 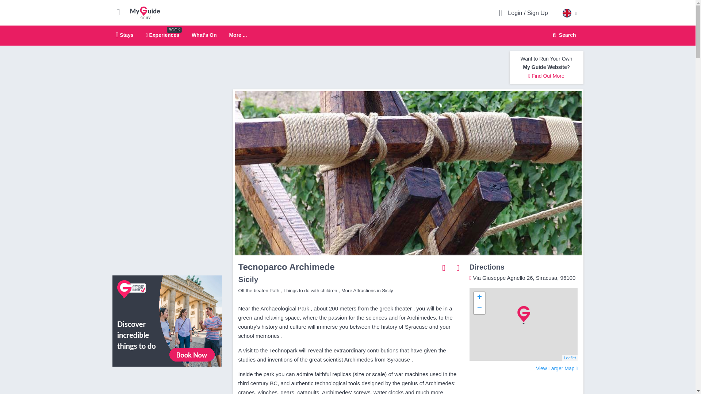 What do you see at coordinates (365, 67) in the screenshot?
I see `Advertisement` at bounding box center [365, 67].